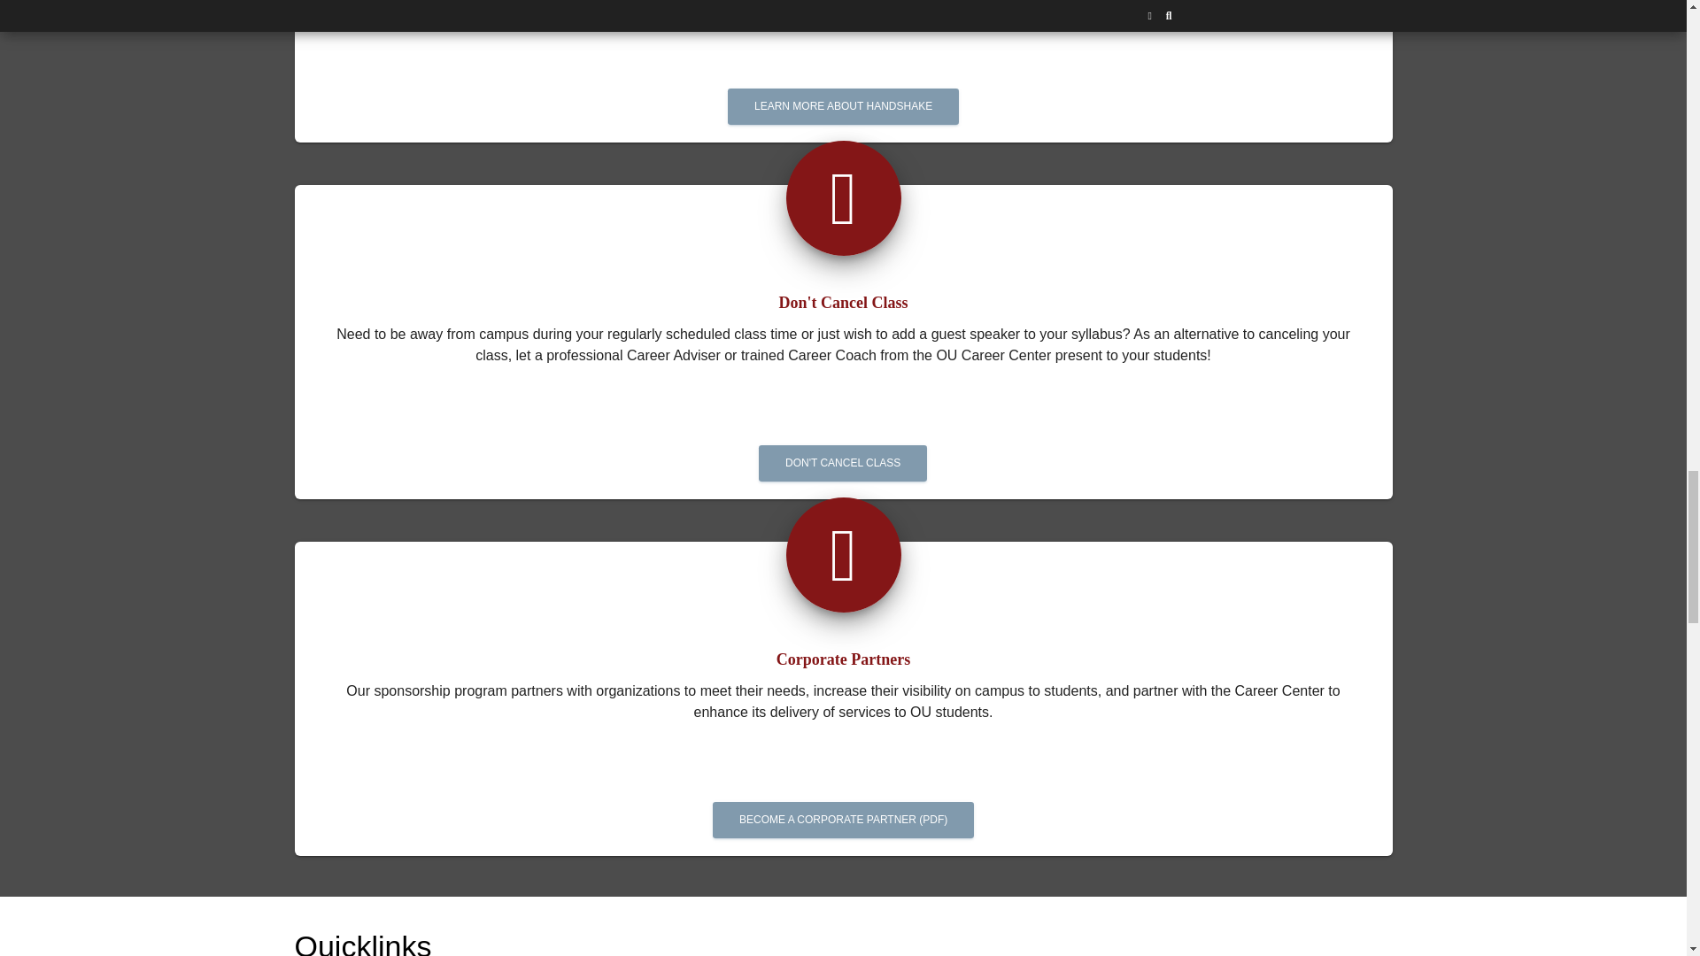 The width and height of the screenshot is (1700, 956). I want to click on DON'T CANCEL CLASS, so click(843, 443).